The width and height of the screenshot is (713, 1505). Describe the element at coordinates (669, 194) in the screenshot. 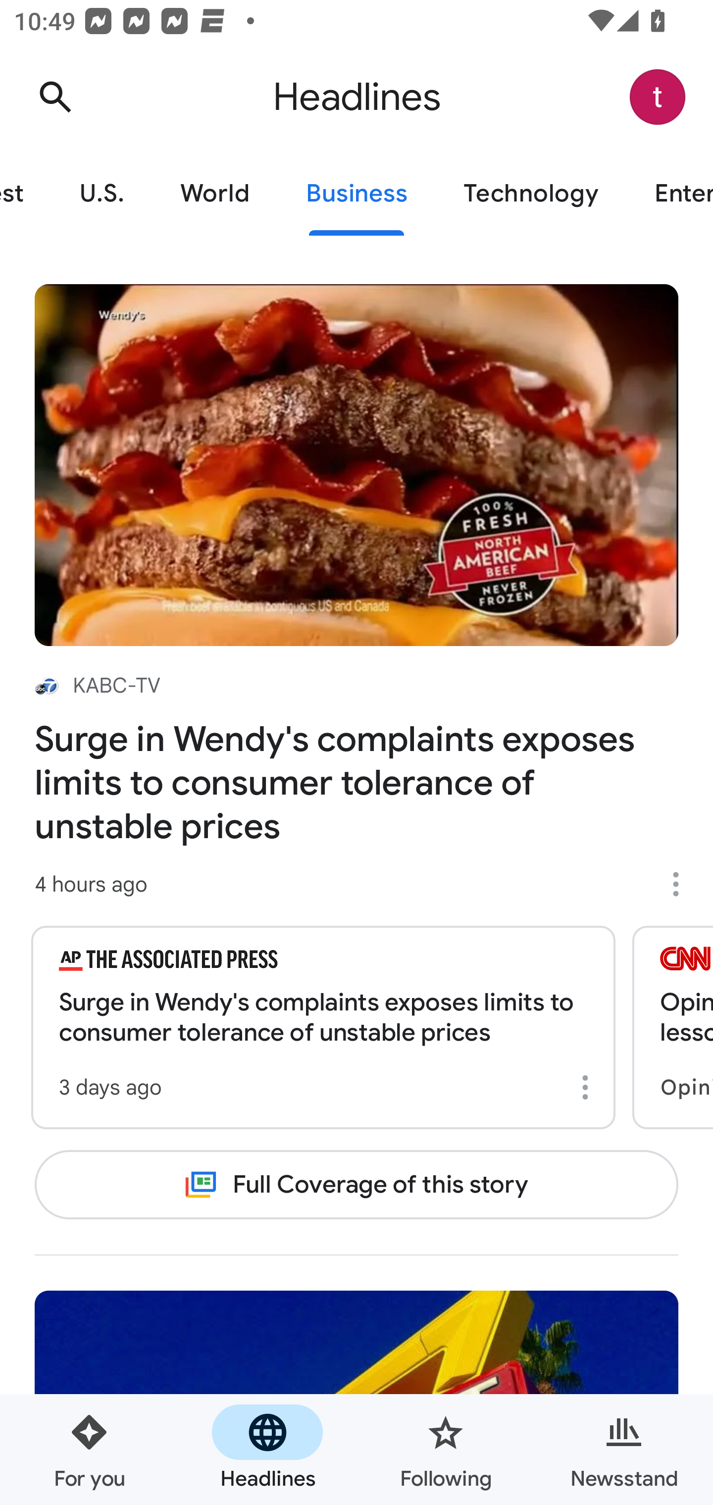

I see `Entertainment` at that location.